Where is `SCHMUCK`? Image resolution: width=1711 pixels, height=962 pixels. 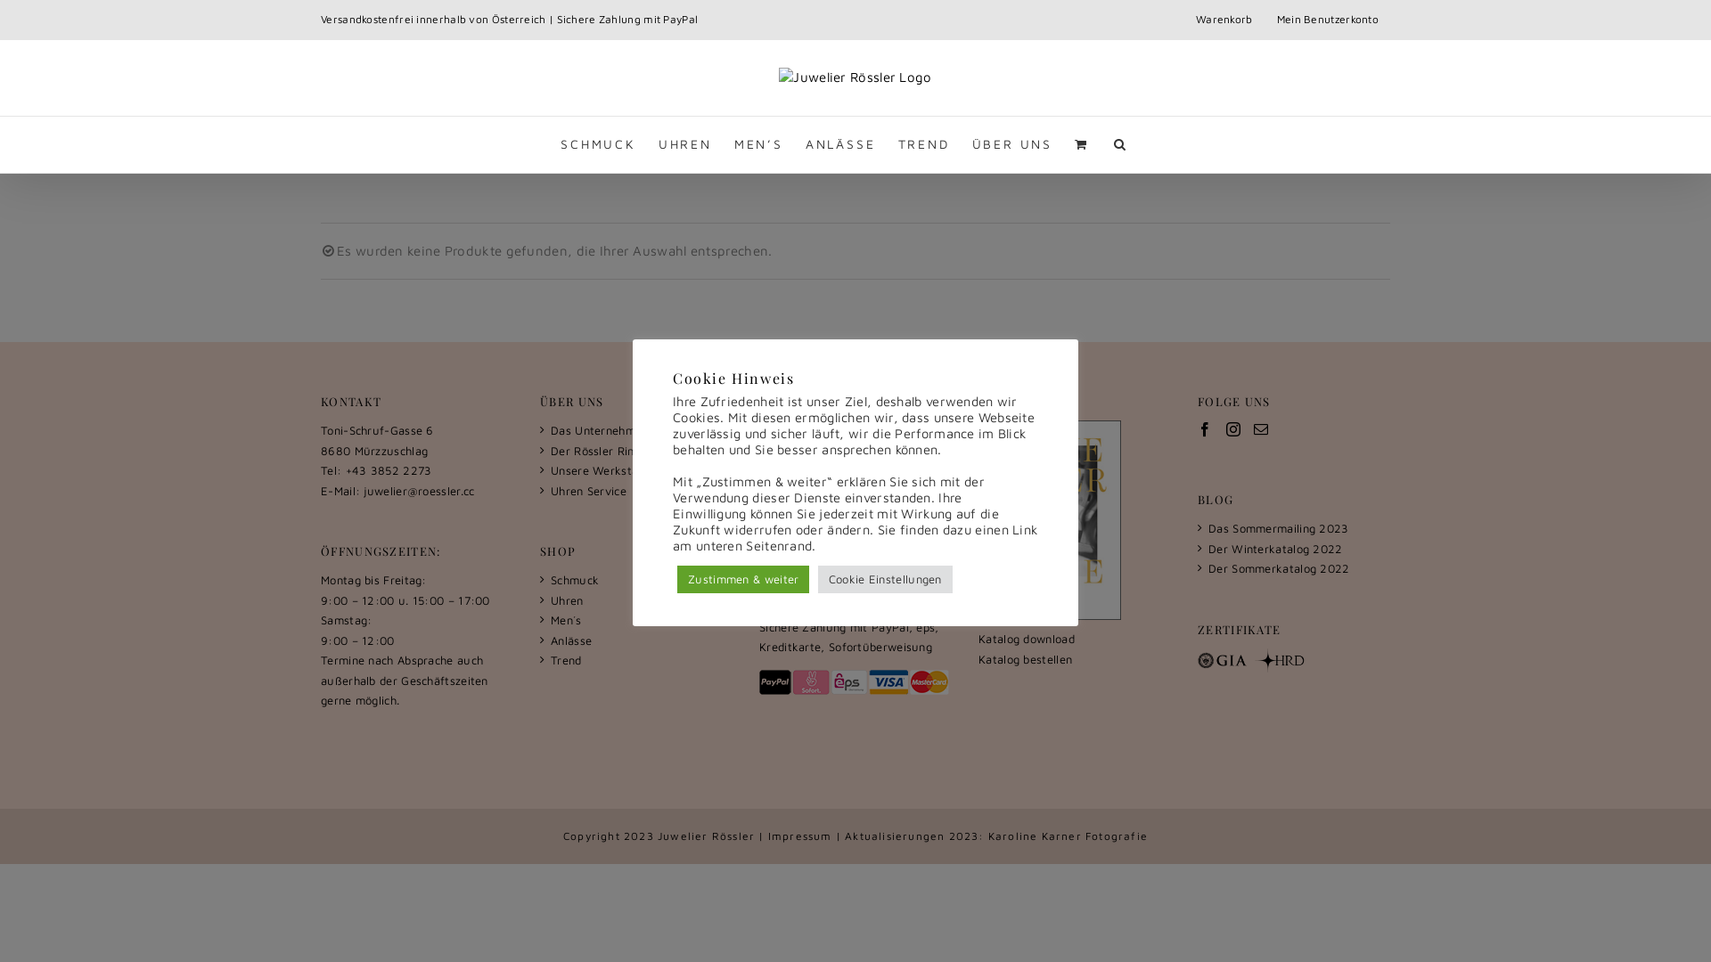 SCHMUCK is located at coordinates (599, 144).